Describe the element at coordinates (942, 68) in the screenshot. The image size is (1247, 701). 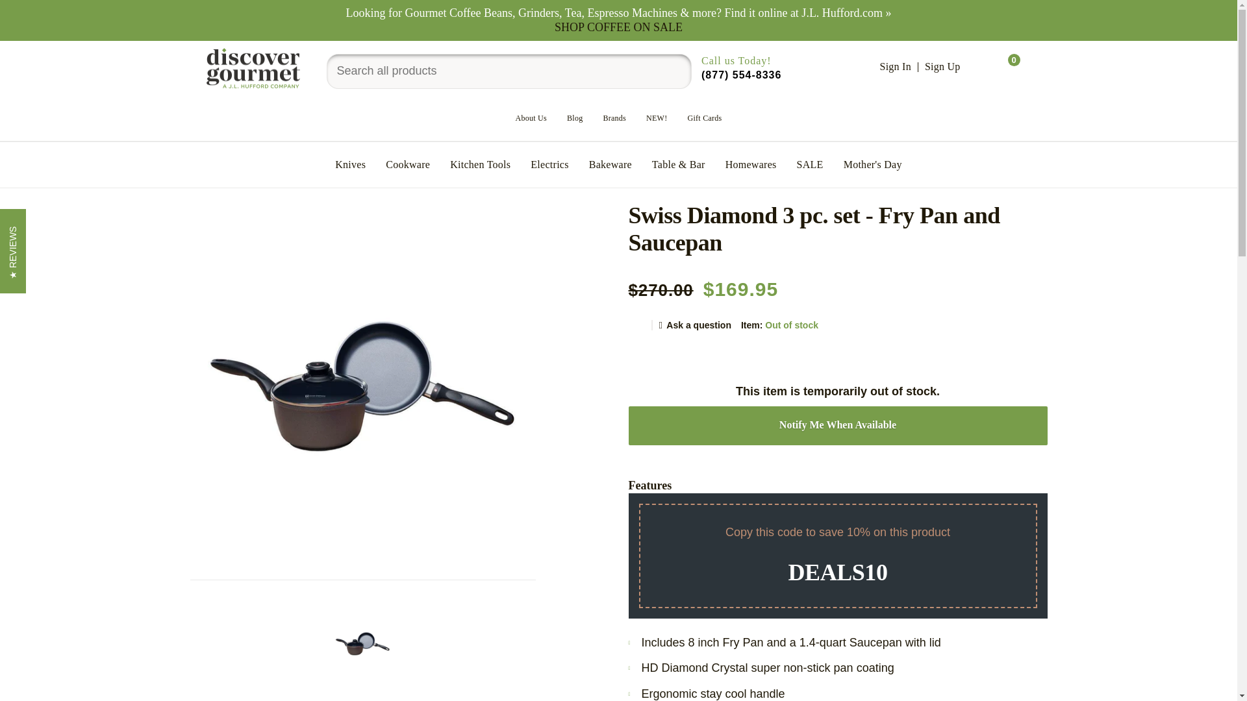
I see `Sign Up` at that location.